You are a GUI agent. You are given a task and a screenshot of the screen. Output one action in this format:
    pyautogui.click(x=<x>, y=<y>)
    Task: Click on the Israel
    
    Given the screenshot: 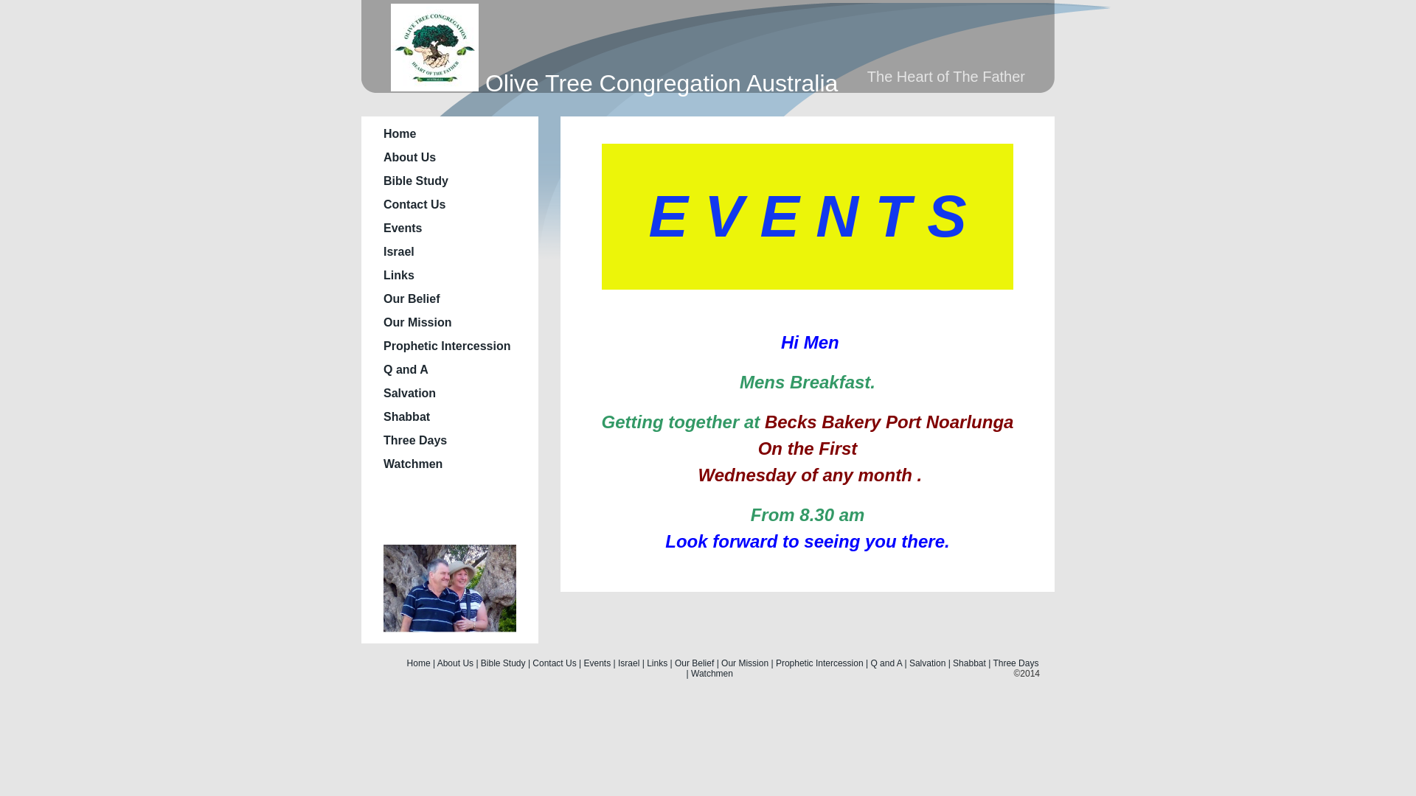 What is the action you would take?
    pyautogui.click(x=628, y=663)
    